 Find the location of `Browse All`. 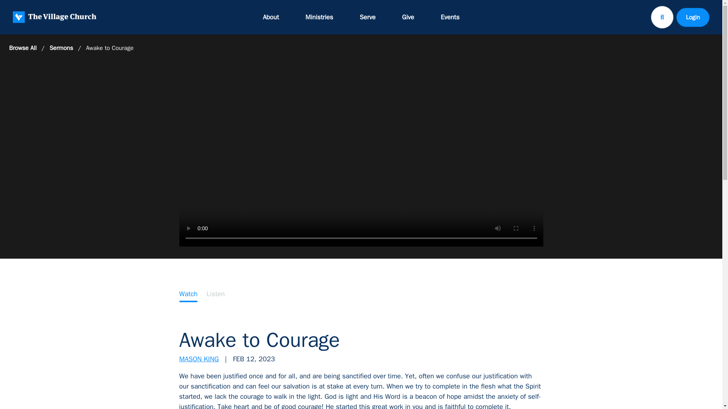

Browse All is located at coordinates (23, 48).